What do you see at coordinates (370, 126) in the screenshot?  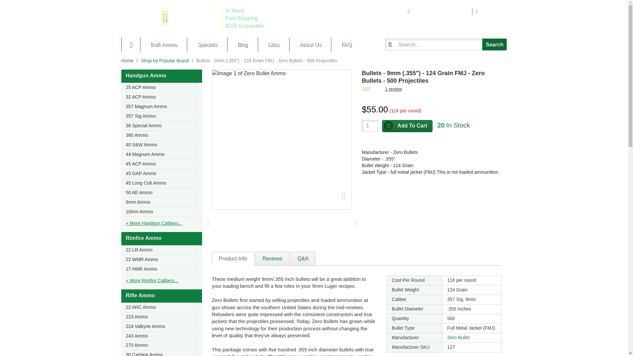 I see `1` at bounding box center [370, 126].